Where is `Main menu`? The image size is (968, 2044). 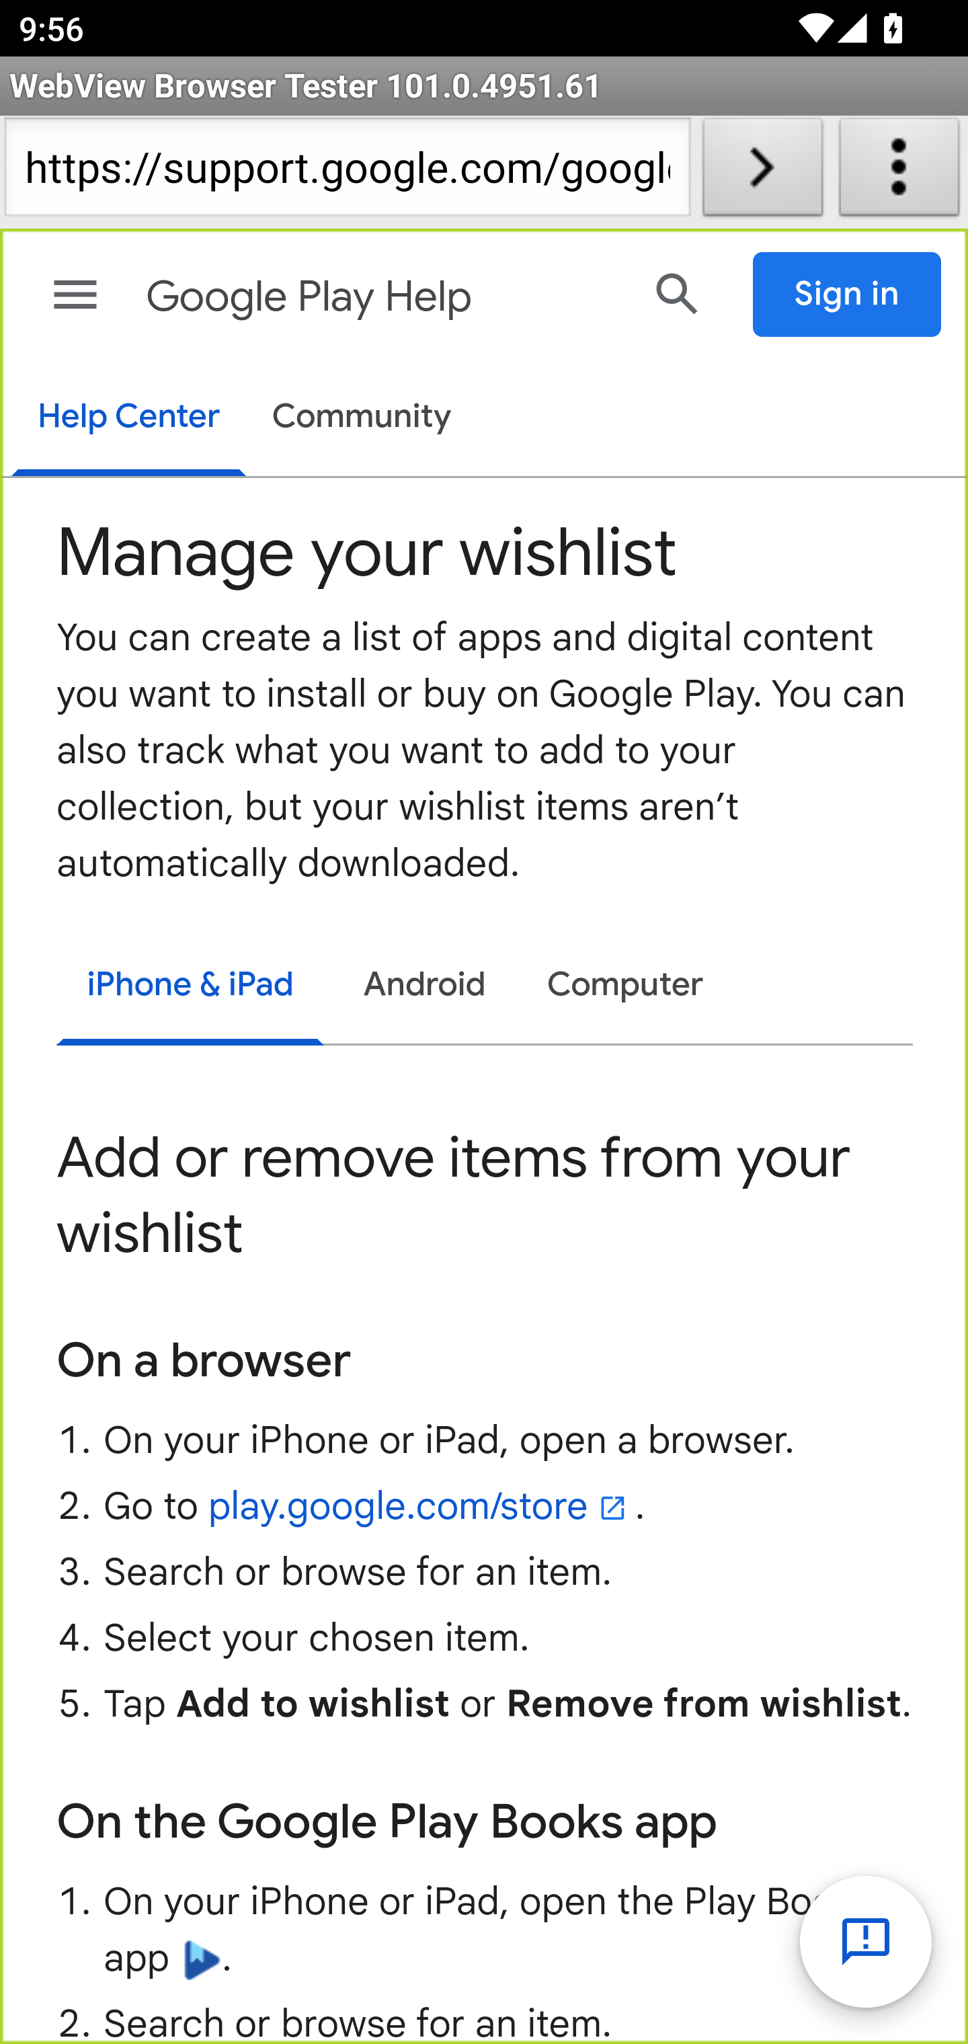 Main menu is located at coordinates (75, 294).